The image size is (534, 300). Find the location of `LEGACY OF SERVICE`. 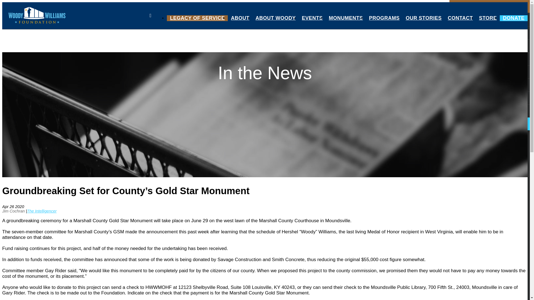

LEGACY OF SERVICE is located at coordinates (197, 17).